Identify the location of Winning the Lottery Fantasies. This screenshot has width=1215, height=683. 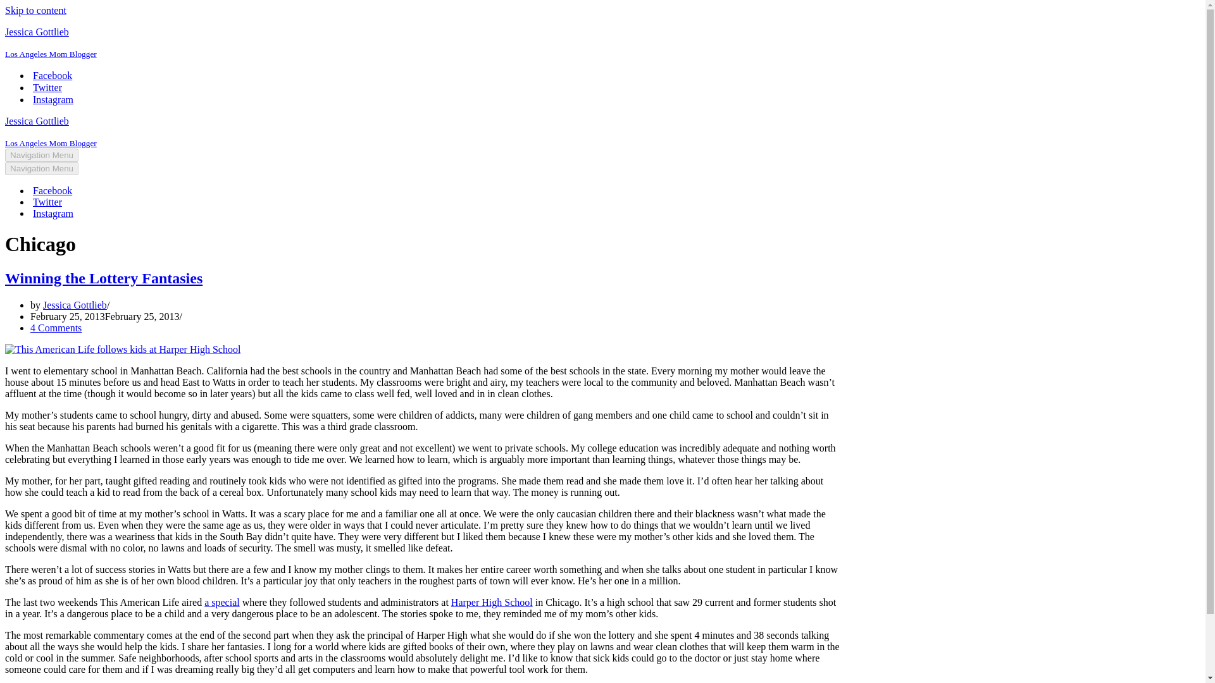
(104, 278).